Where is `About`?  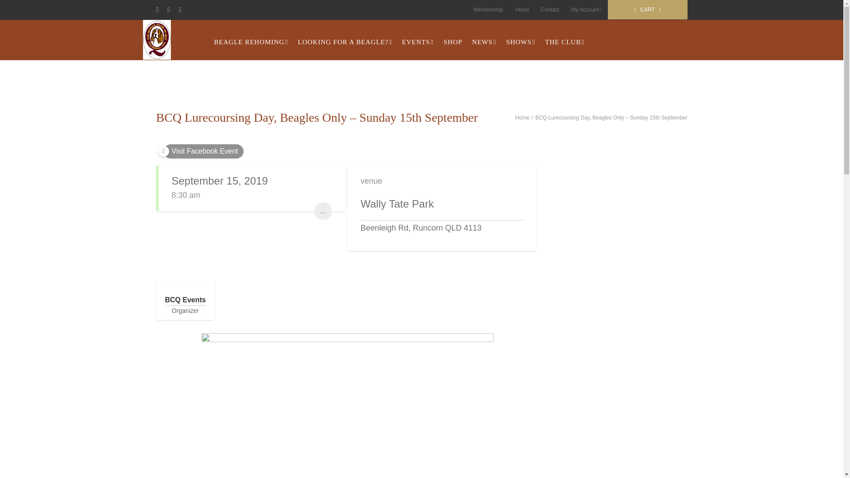
About is located at coordinates (522, 10).